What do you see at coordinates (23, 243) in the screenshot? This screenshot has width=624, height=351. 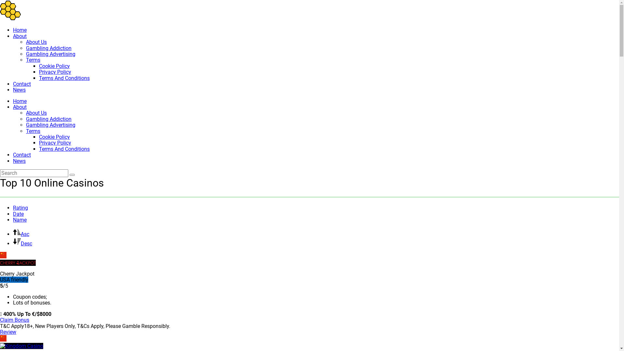 I see `Desc` at bounding box center [23, 243].